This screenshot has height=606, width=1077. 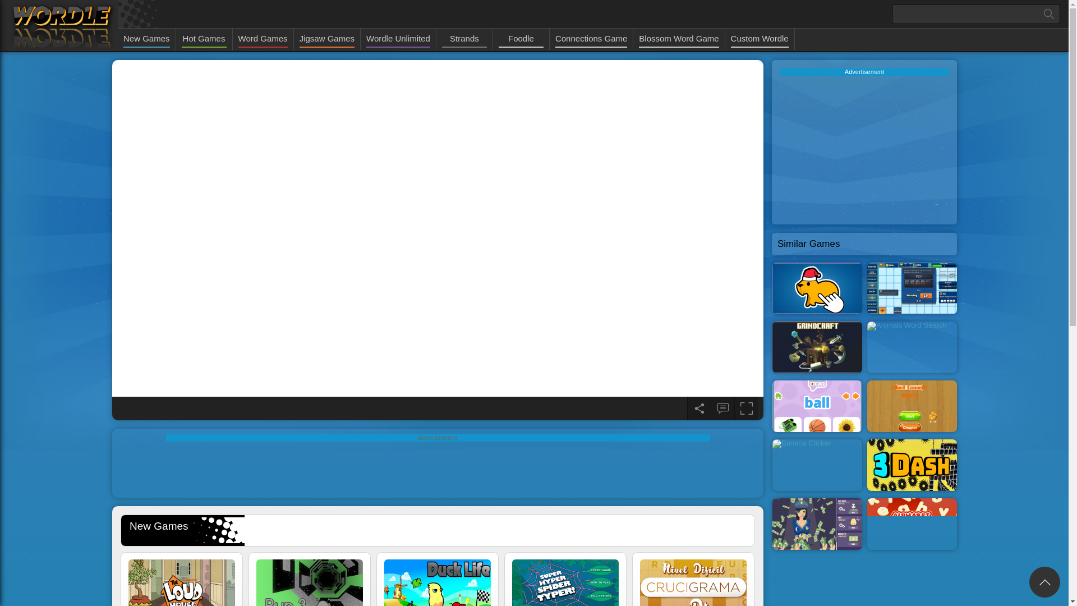 What do you see at coordinates (398, 39) in the screenshot?
I see `Wordle Unlimited` at bounding box center [398, 39].